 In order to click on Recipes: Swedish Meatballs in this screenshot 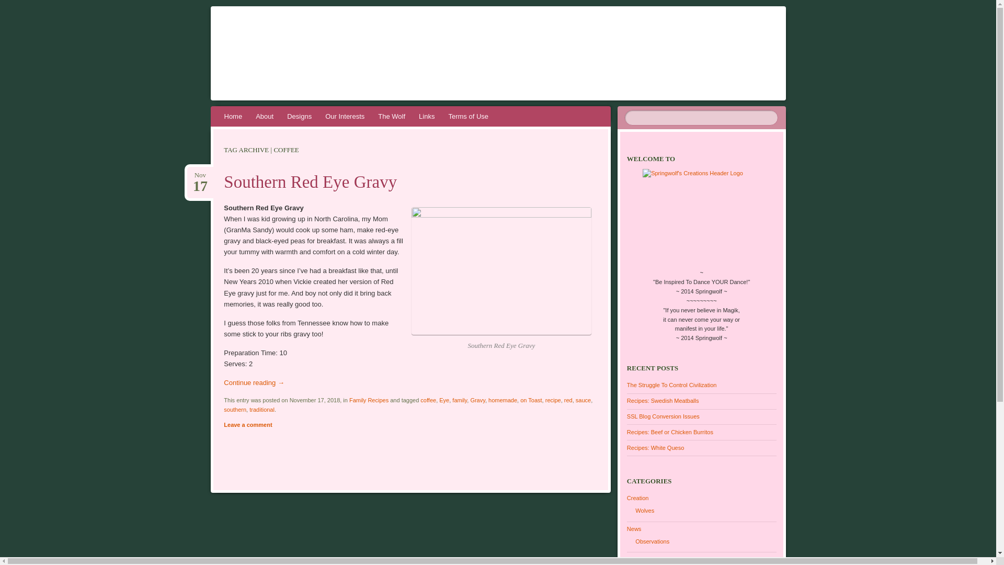, I will do `click(663, 401)`.